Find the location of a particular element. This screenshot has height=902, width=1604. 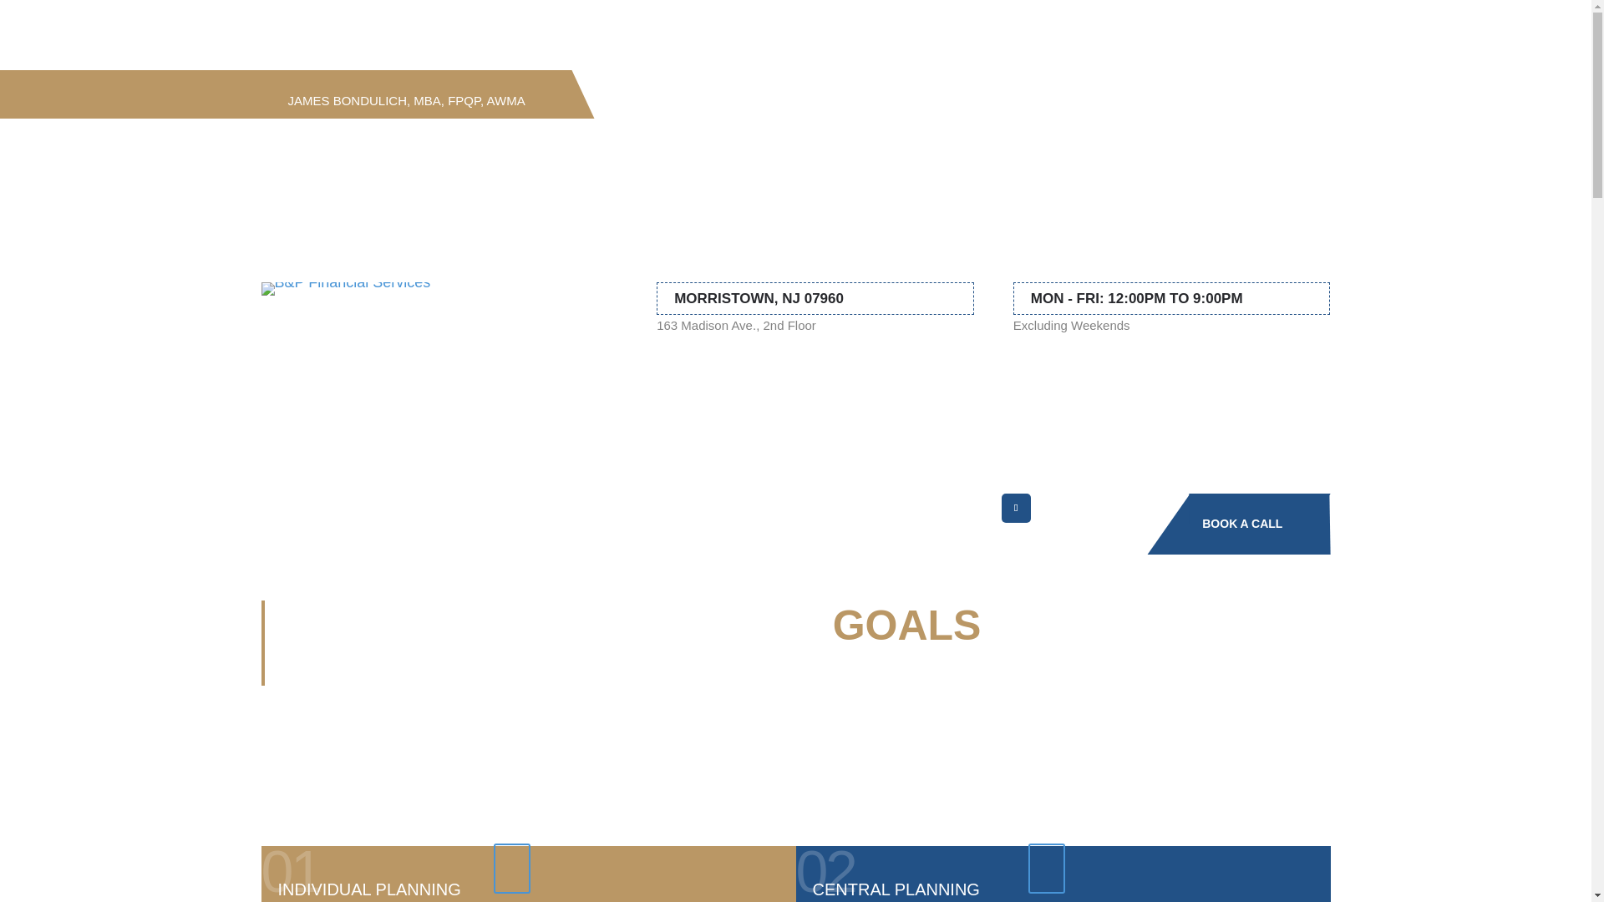

BOOK A CALL is located at coordinates (1260, 524).